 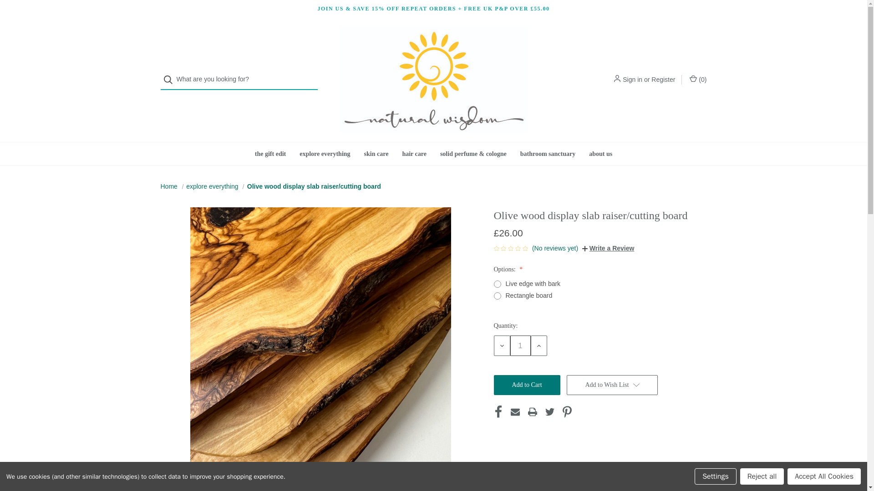 I want to click on Facebook, so click(x=498, y=412).